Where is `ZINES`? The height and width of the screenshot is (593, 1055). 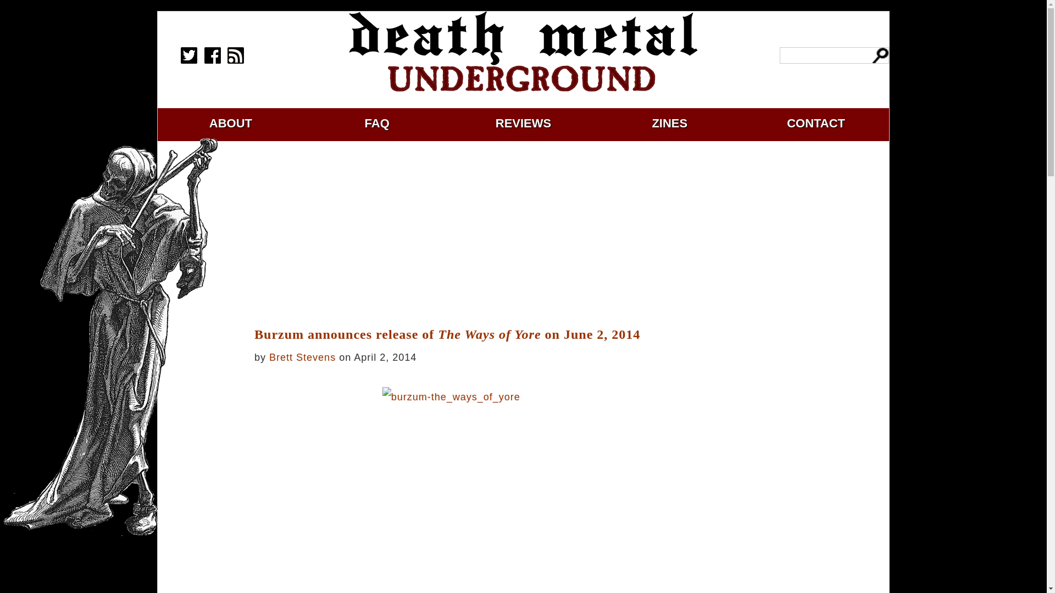 ZINES is located at coordinates (669, 123).